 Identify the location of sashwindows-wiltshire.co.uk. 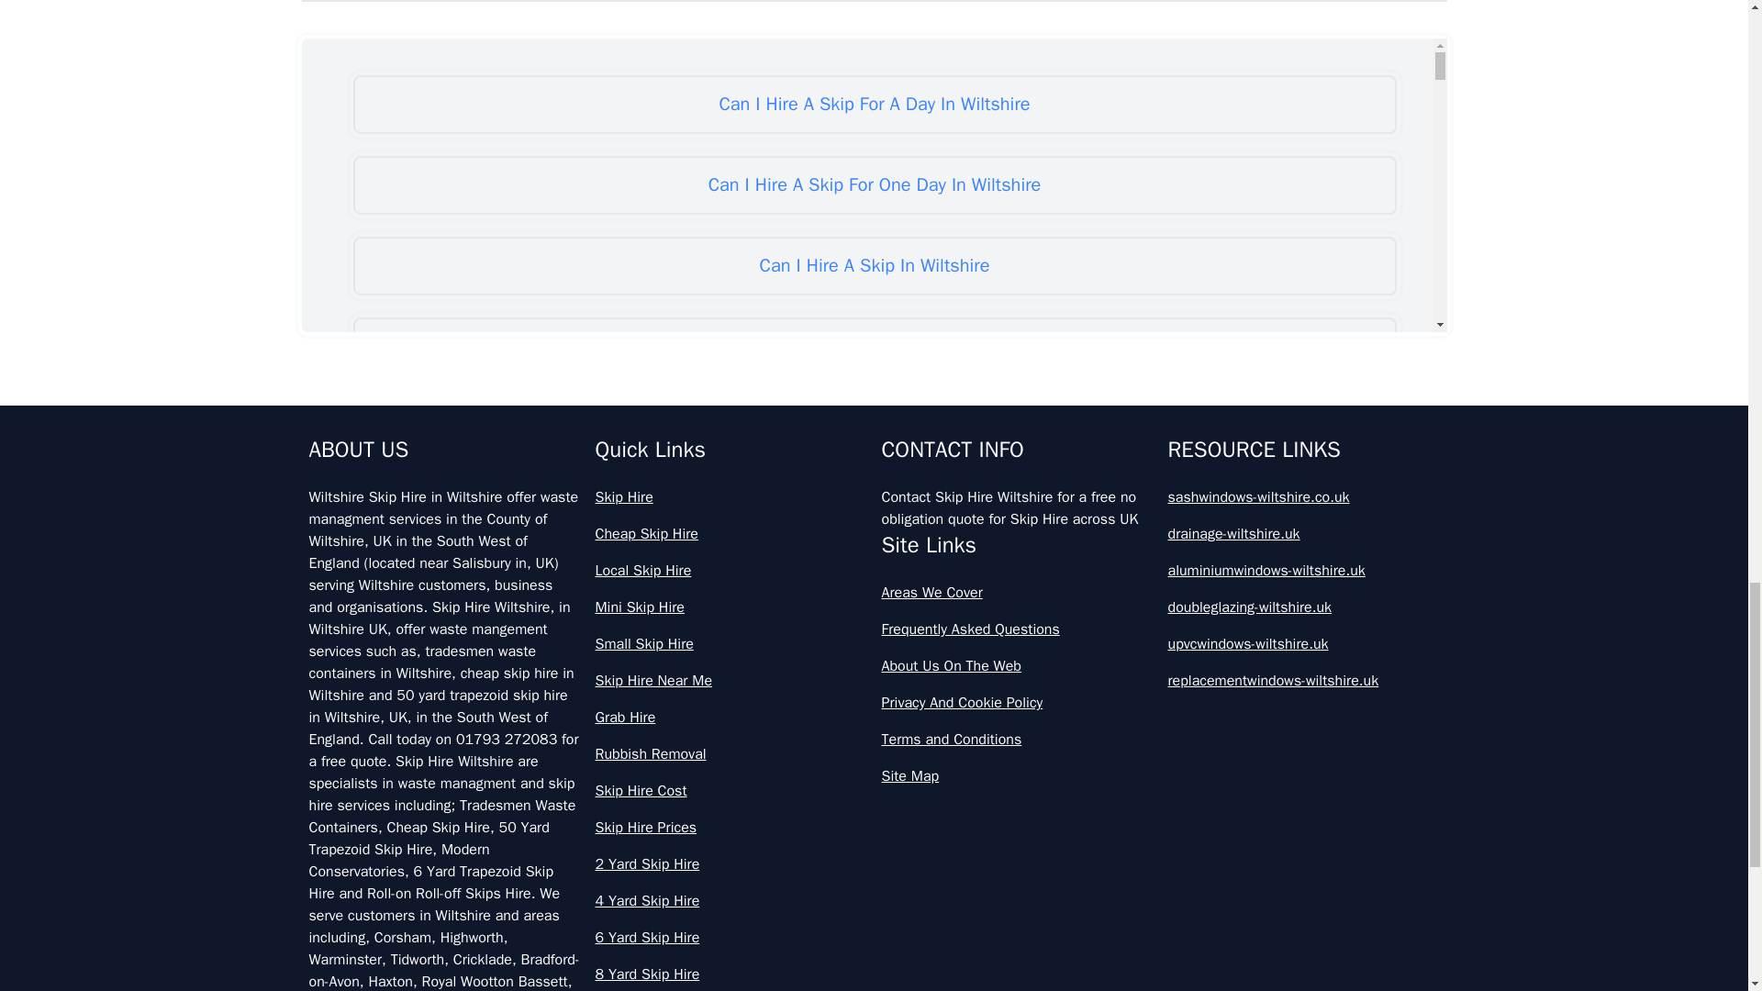
(1303, 497).